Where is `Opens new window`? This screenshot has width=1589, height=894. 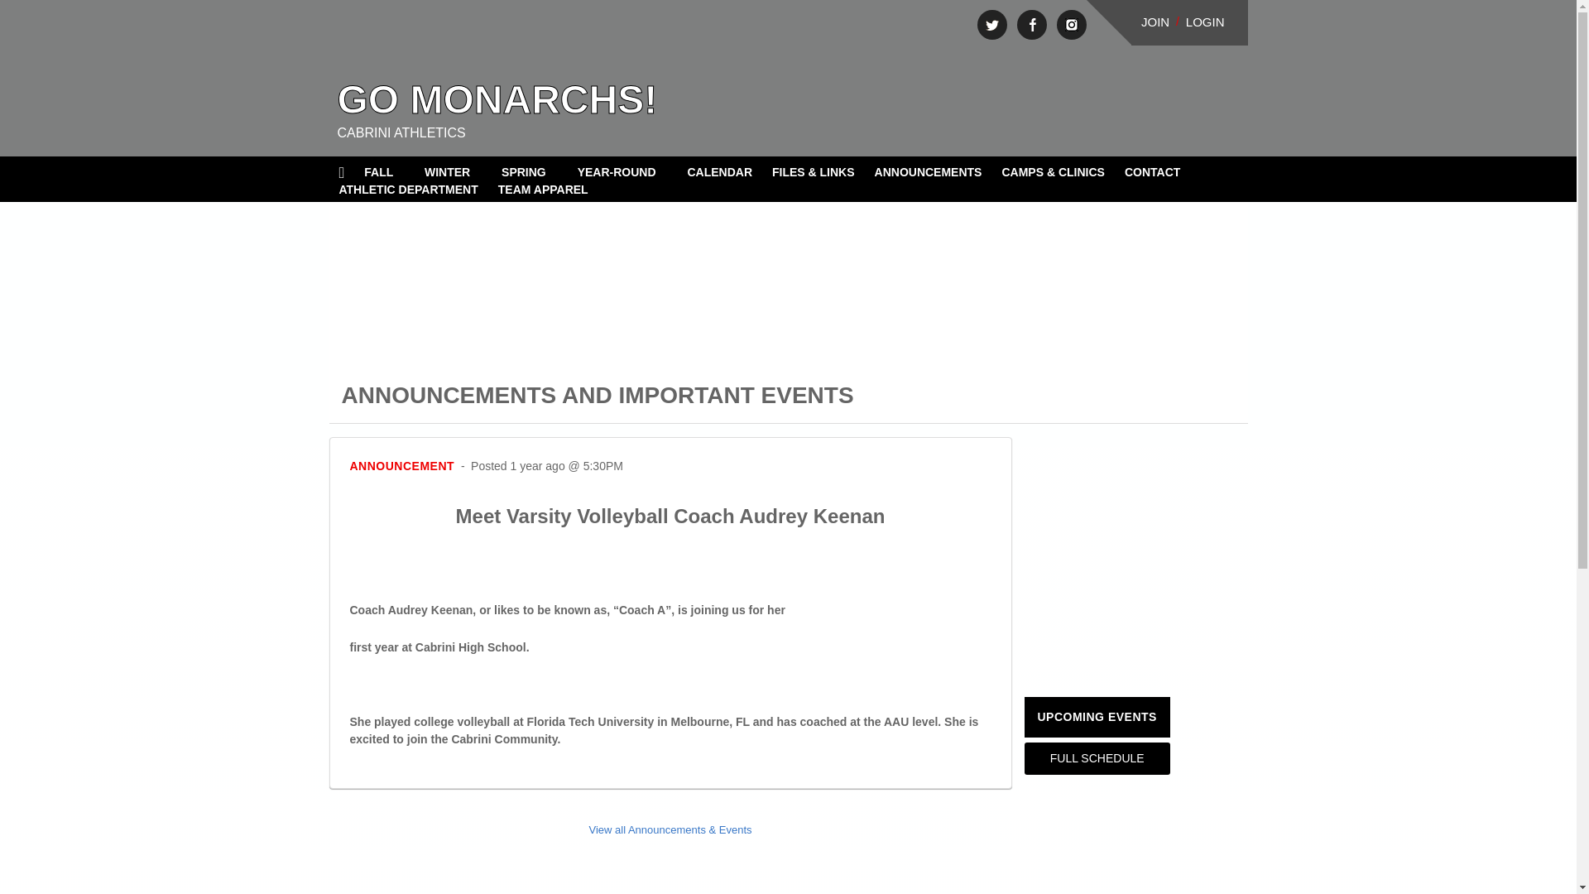 Opens new window is located at coordinates (1071, 24).